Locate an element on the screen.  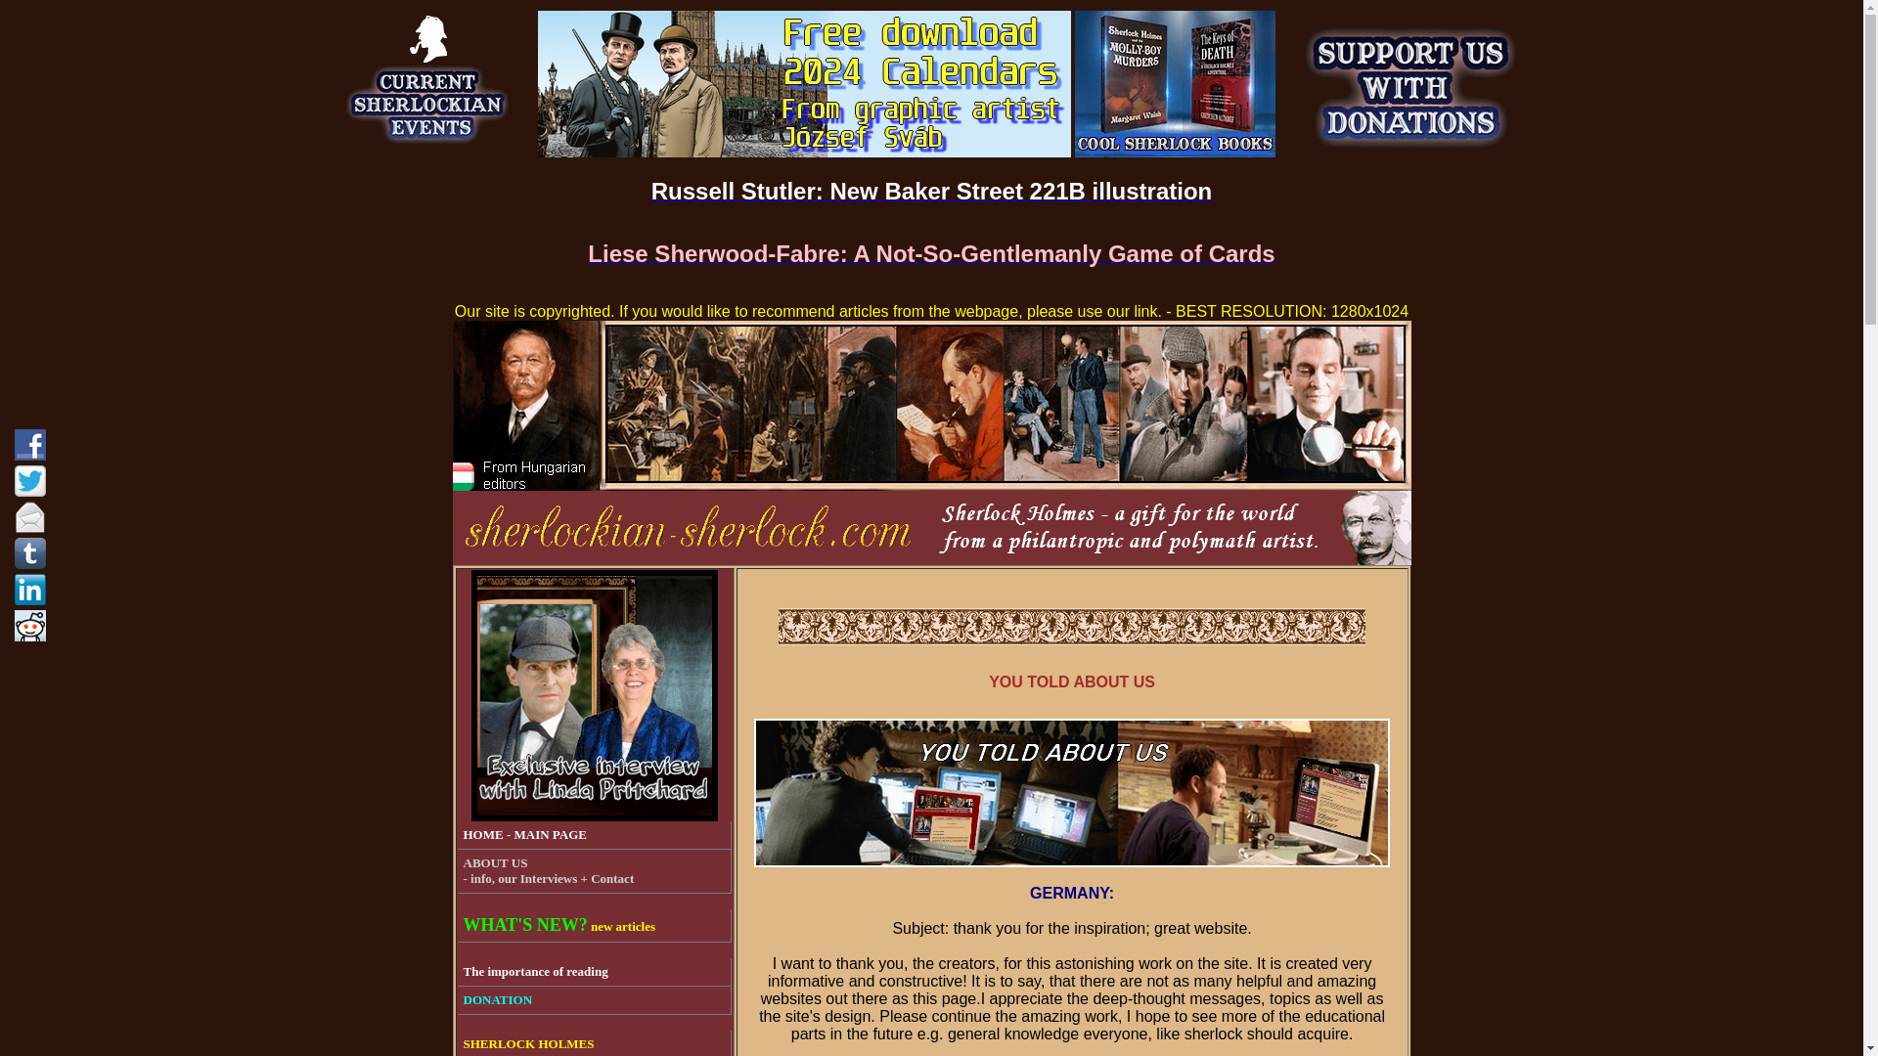
Donation is located at coordinates (595, 999).